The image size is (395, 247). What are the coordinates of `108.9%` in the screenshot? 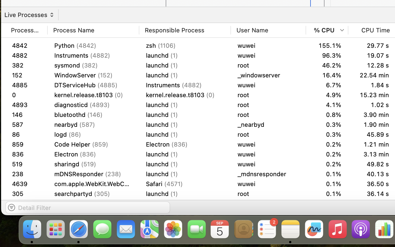 It's located at (327, 55).